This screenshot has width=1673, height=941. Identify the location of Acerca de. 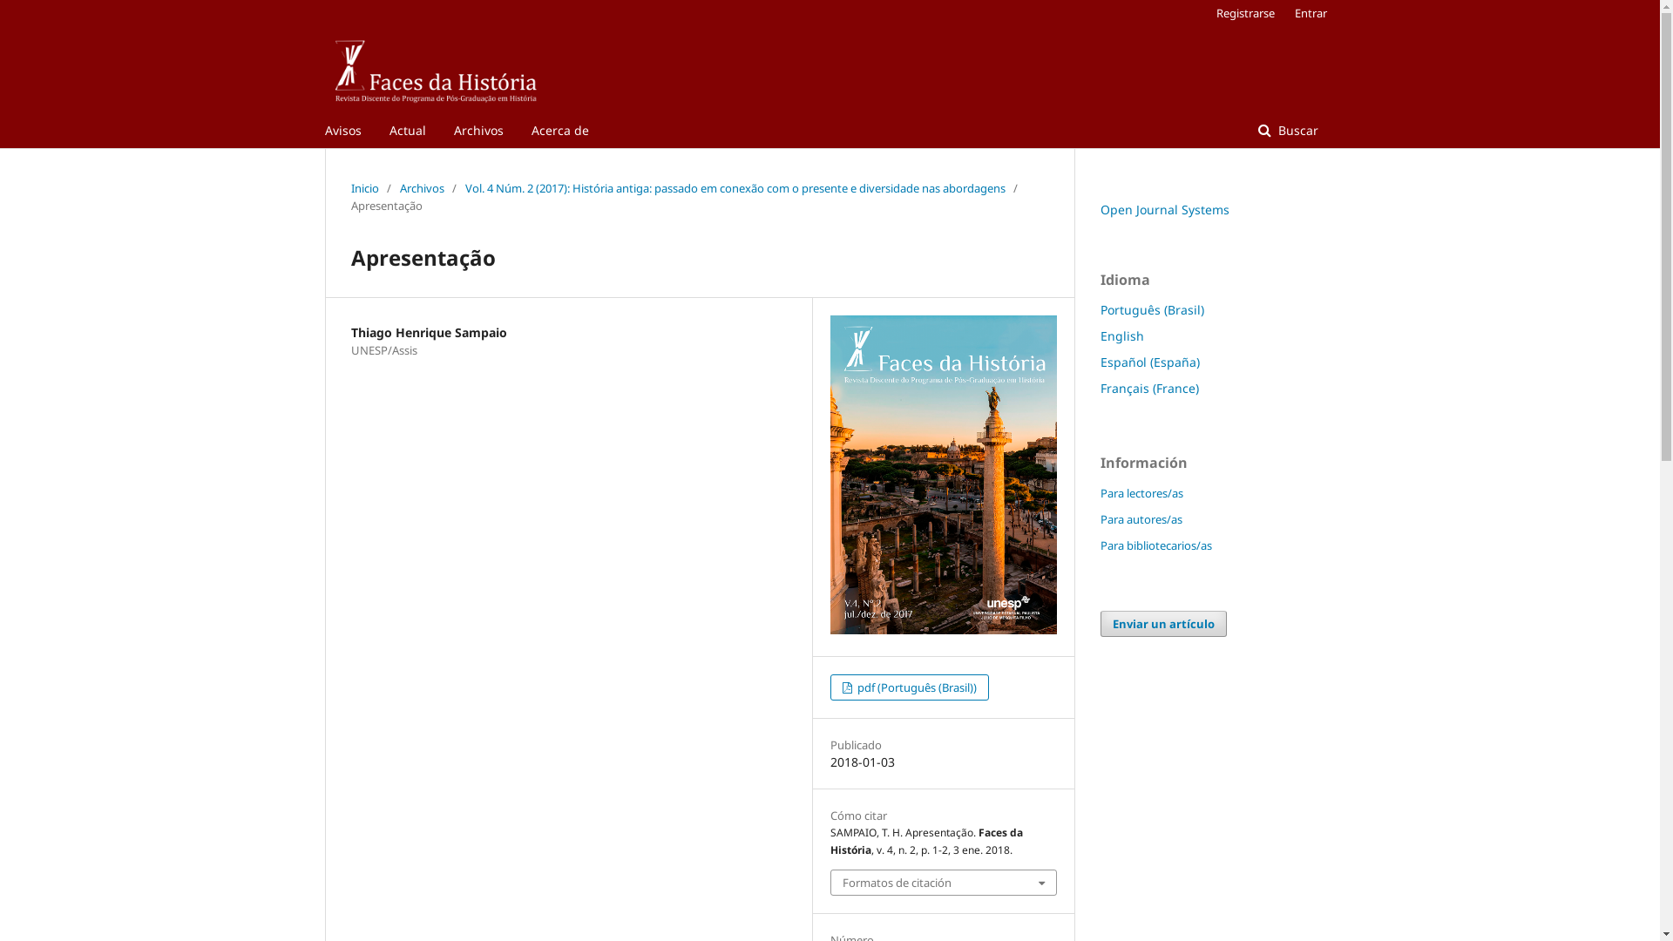
(560, 131).